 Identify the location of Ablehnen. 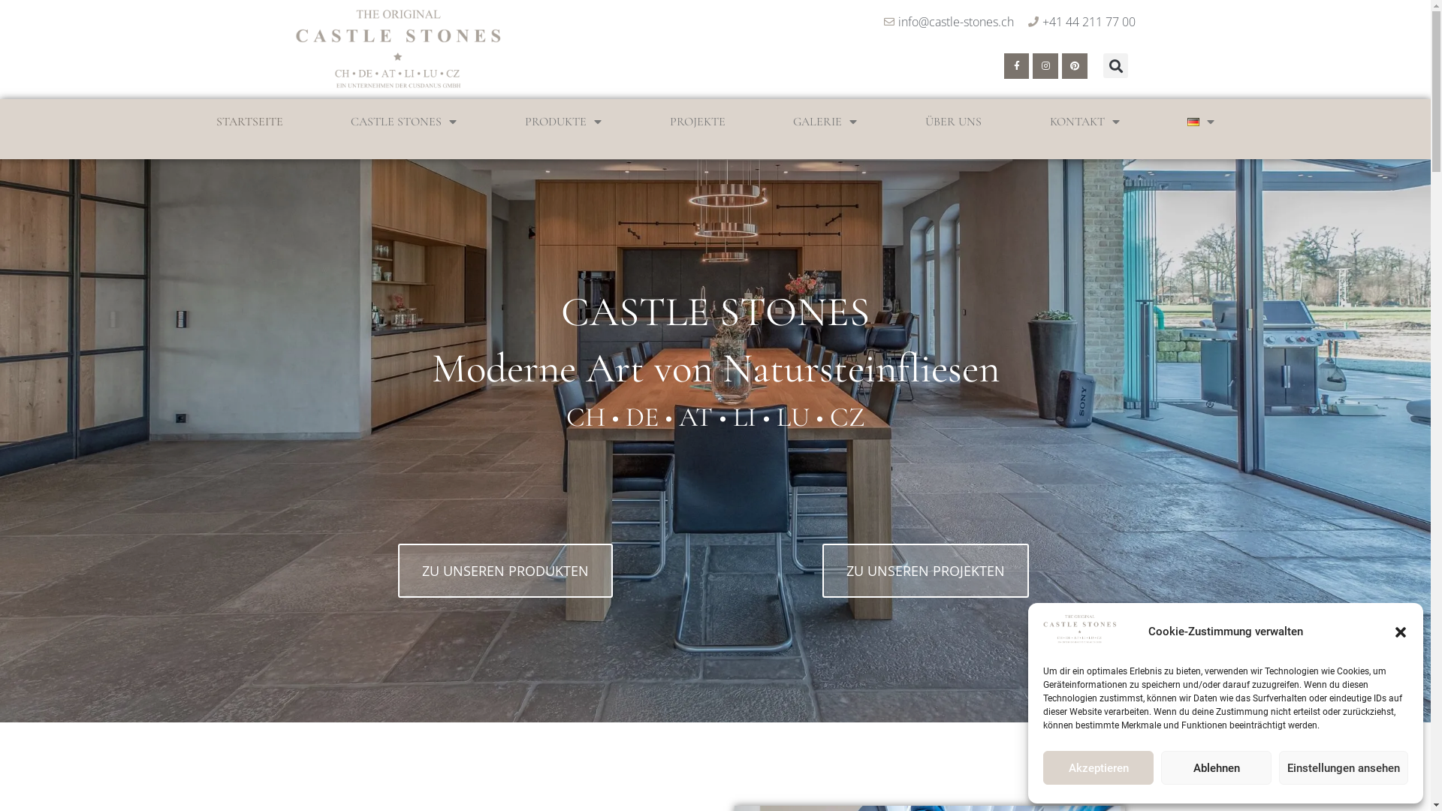
(1217, 767).